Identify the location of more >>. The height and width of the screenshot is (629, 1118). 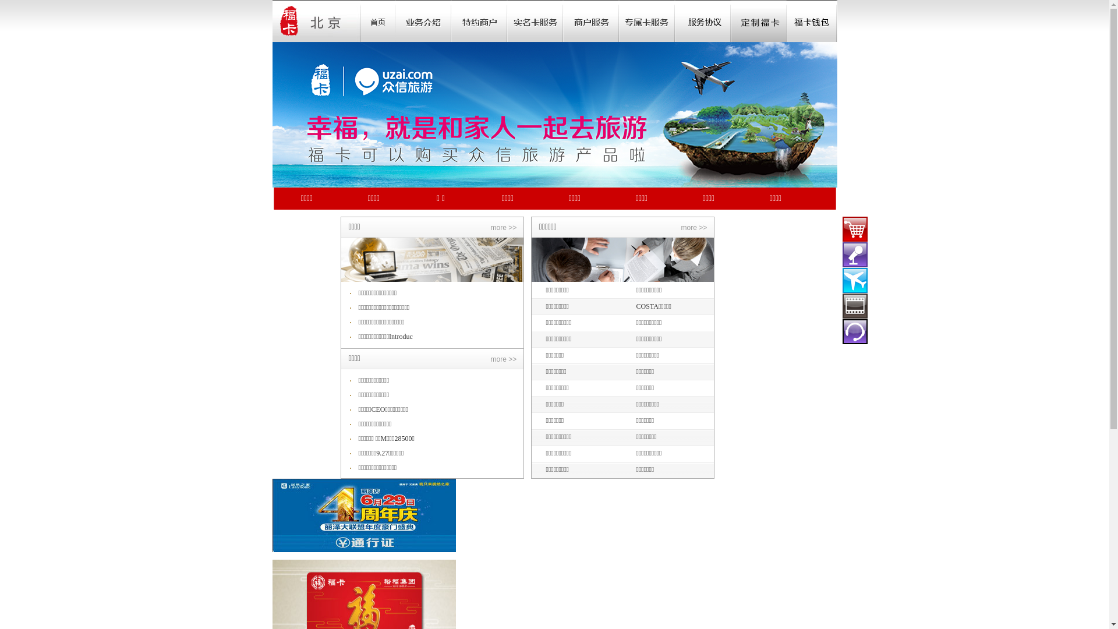
(503, 359).